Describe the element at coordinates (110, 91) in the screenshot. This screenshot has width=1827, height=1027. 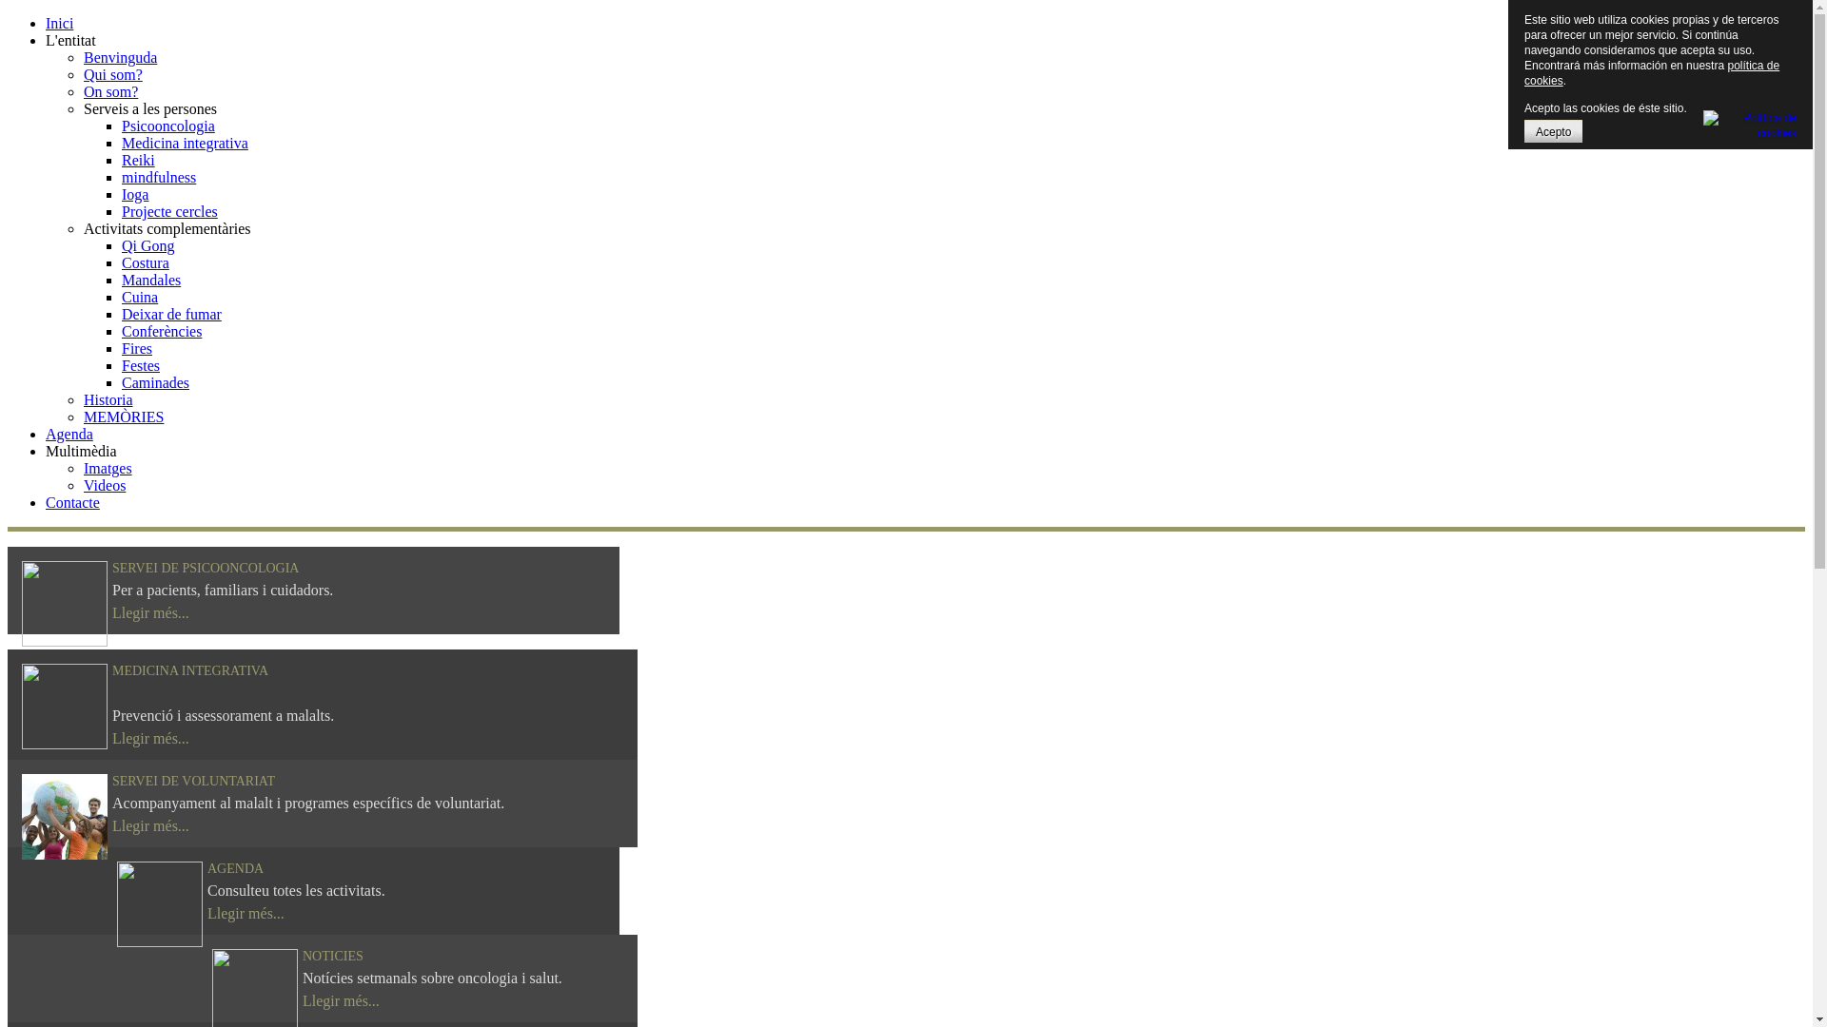
I see `On som?` at that location.